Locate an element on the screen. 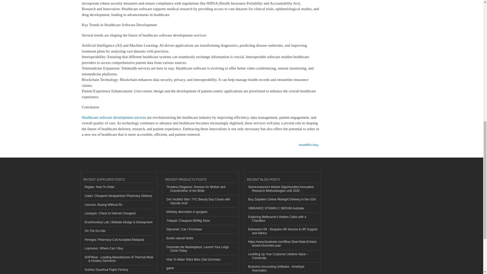 The width and height of the screenshot is (487, 274). Reglan: How To Order is located at coordinates (119, 187).